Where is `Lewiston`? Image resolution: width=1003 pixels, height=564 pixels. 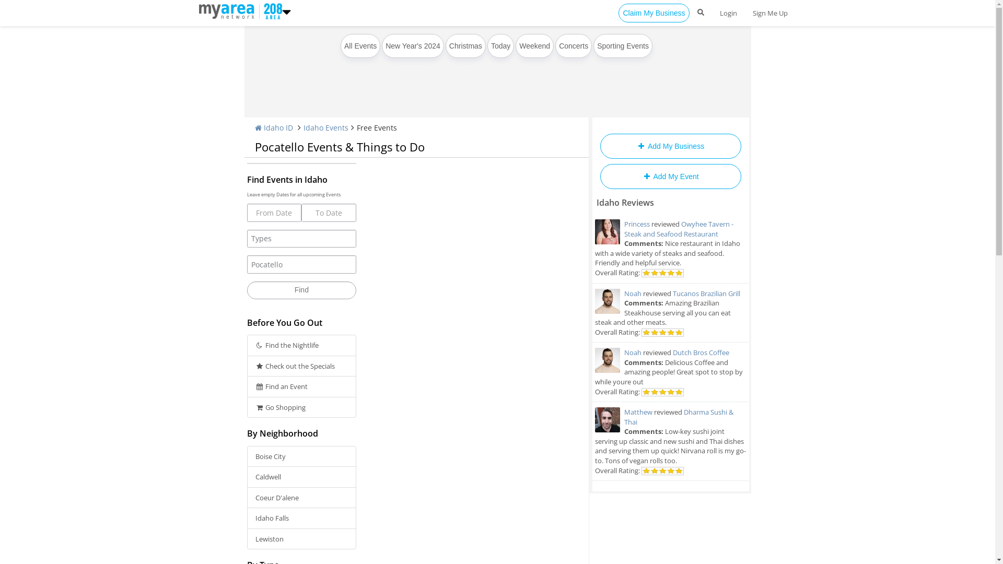
Lewiston is located at coordinates (301, 539).